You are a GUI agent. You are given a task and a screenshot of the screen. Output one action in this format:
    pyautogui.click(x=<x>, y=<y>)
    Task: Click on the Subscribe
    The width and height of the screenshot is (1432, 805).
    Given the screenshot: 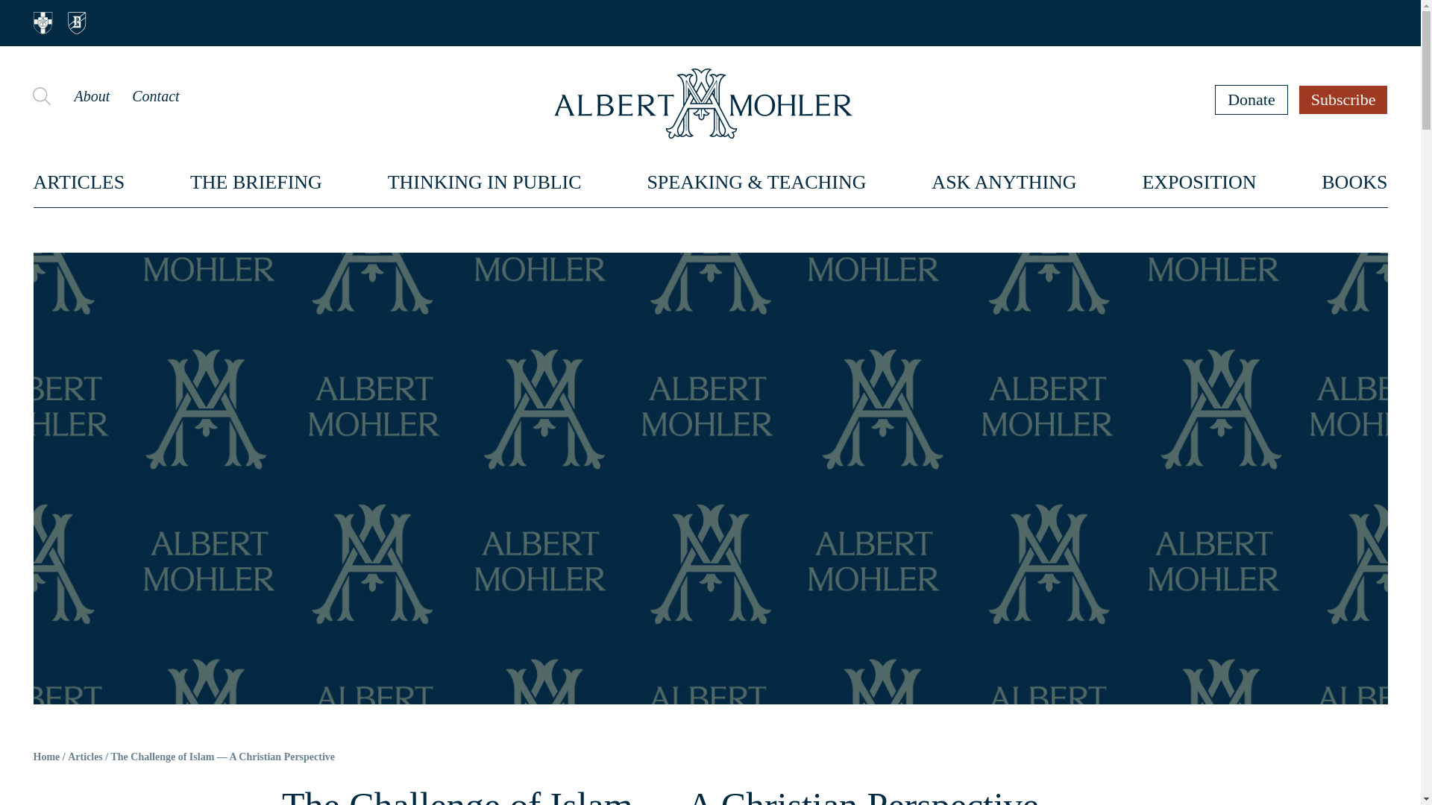 What is the action you would take?
    pyautogui.click(x=1344, y=99)
    